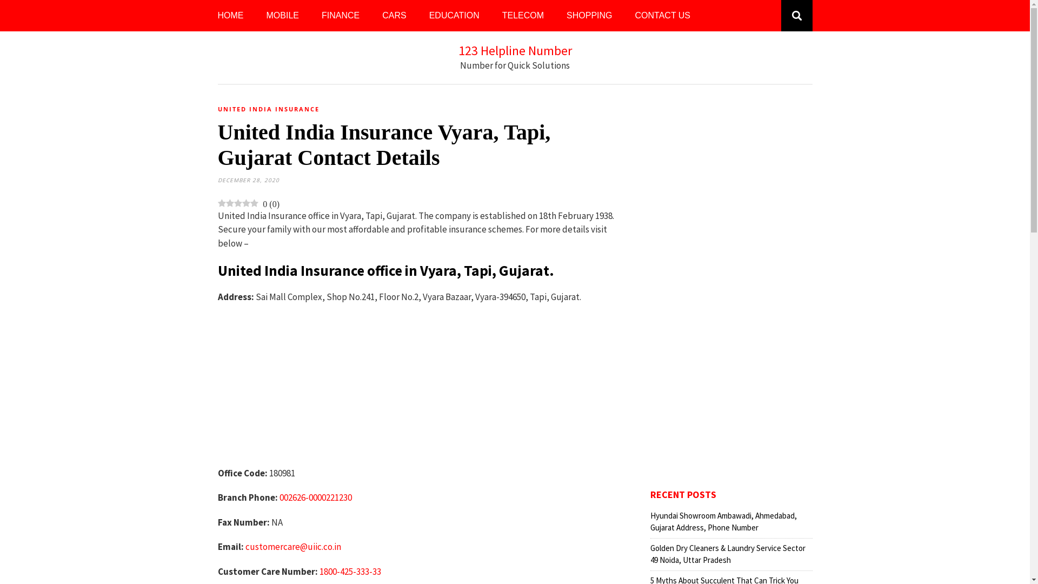 The width and height of the screenshot is (1038, 584). Describe the element at coordinates (589, 16) in the screenshot. I see `SHOPPING` at that location.